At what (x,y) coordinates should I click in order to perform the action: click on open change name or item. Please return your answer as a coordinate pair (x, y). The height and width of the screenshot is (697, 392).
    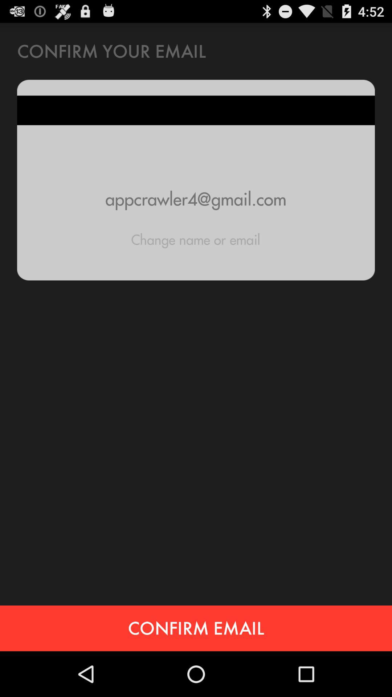
    Looking at the image, I should click on (196, 240).